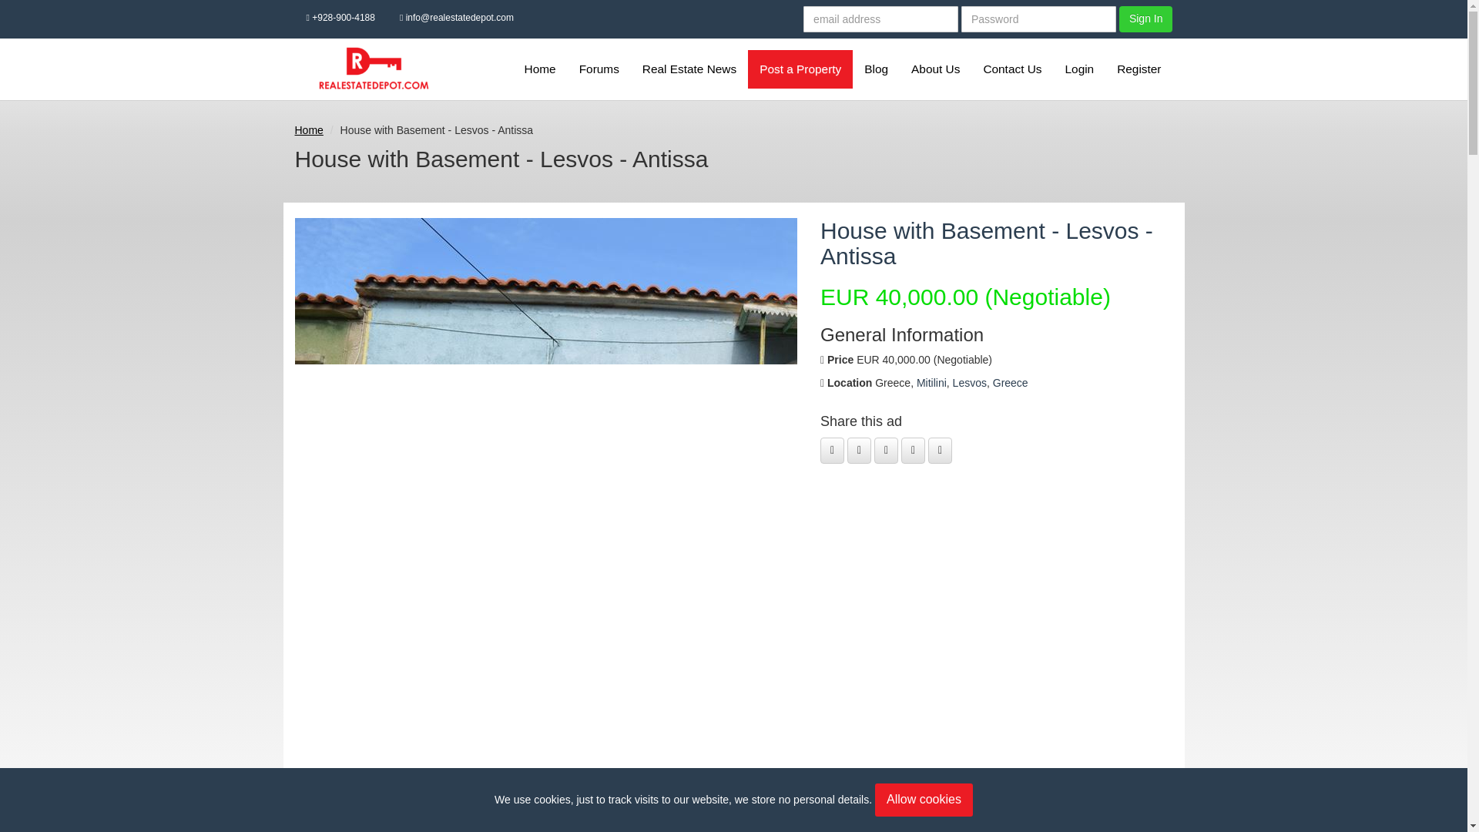 The image size is (1479, 832). Describe the element at coordinates (931, 383) in the screenshot. I see `Mitilini` at that location.